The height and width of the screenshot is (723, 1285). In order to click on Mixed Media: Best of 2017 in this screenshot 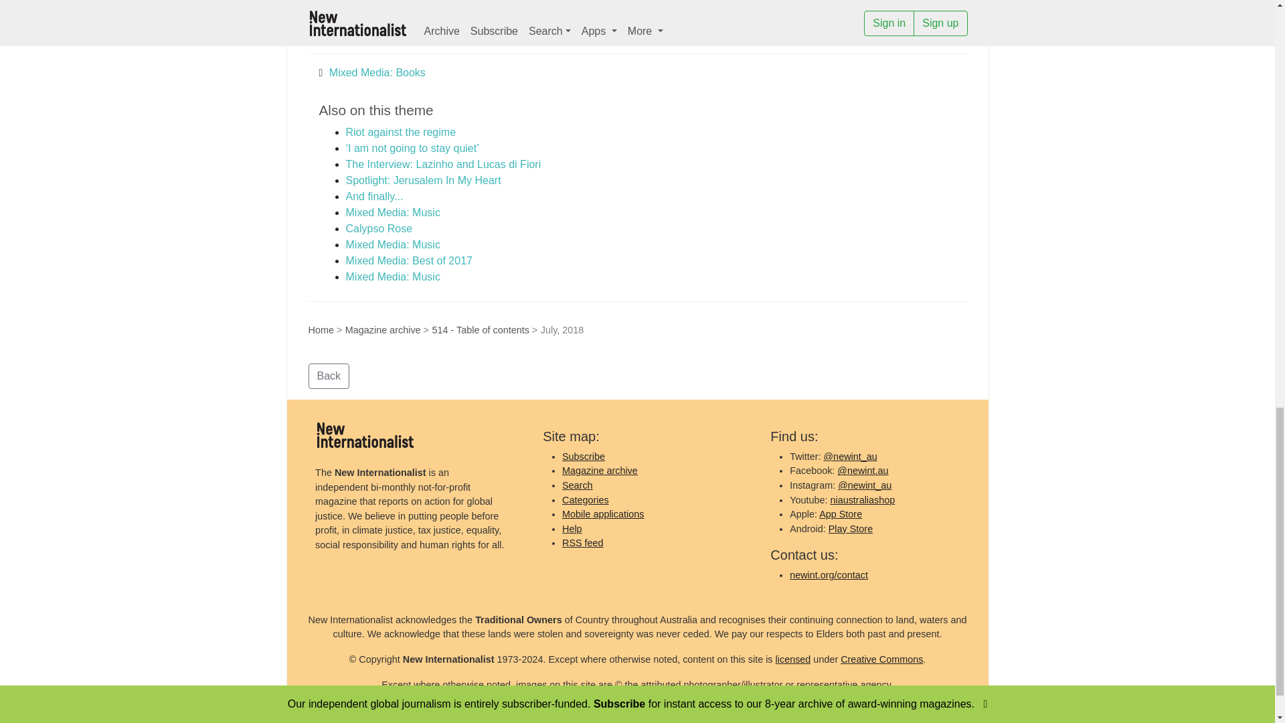, I will do `click(408, 261)`.